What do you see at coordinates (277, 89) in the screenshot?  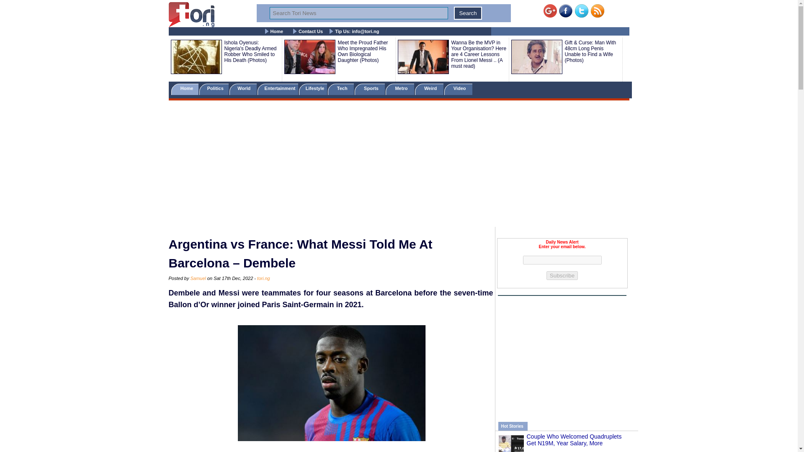 I see `  Entertainment  ` at bounding box center [277, 89].